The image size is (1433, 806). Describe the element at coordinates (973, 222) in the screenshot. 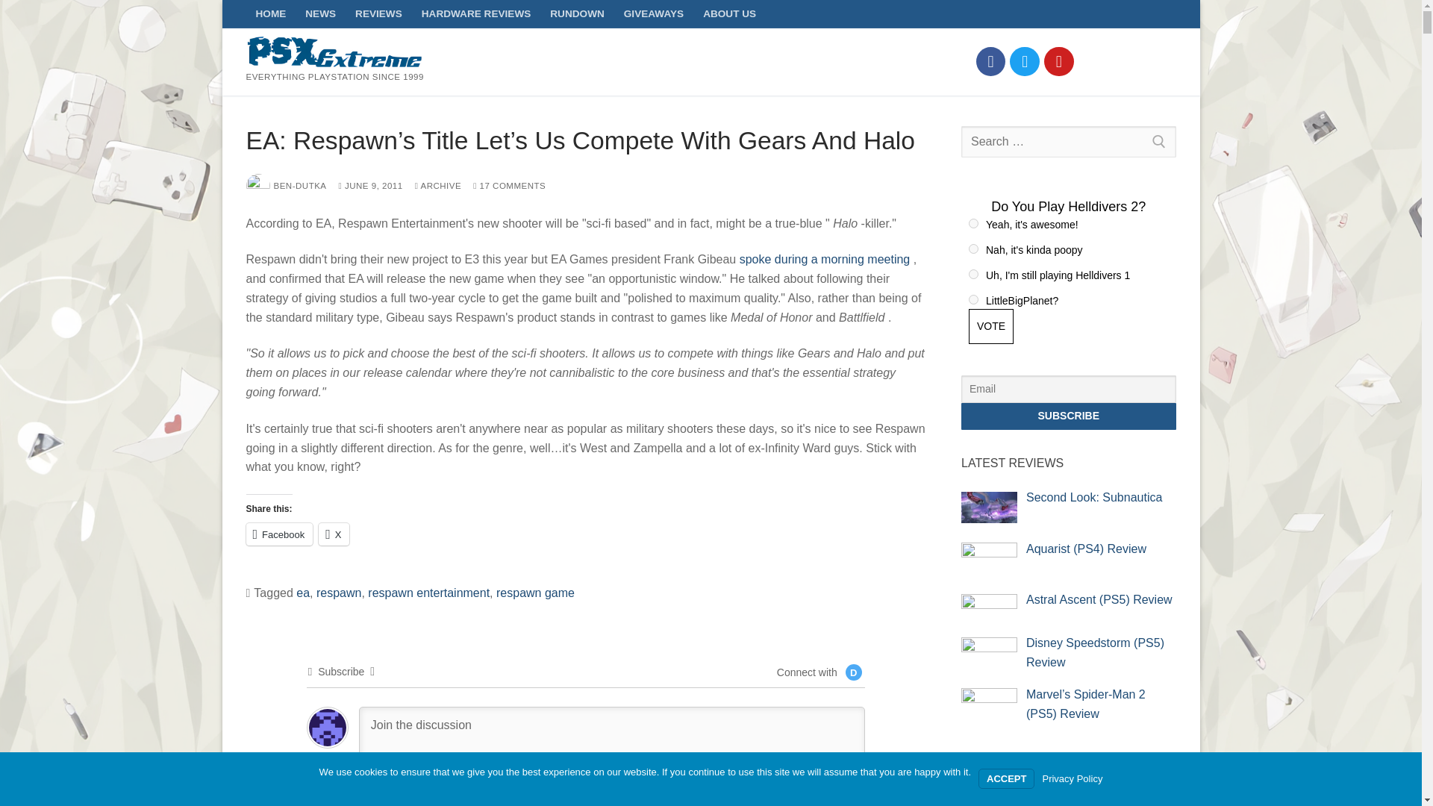

I see `14` at that location.